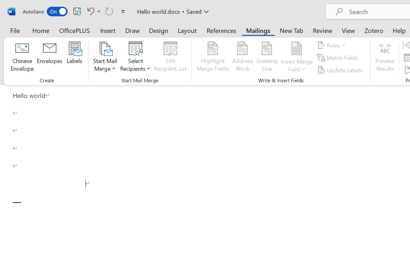 This screenshot has height=256, width=410. What do you see at coordinates (105, 58) in the screenshot?
I see `Start Mail Merge` at bounding box center [105, 58].